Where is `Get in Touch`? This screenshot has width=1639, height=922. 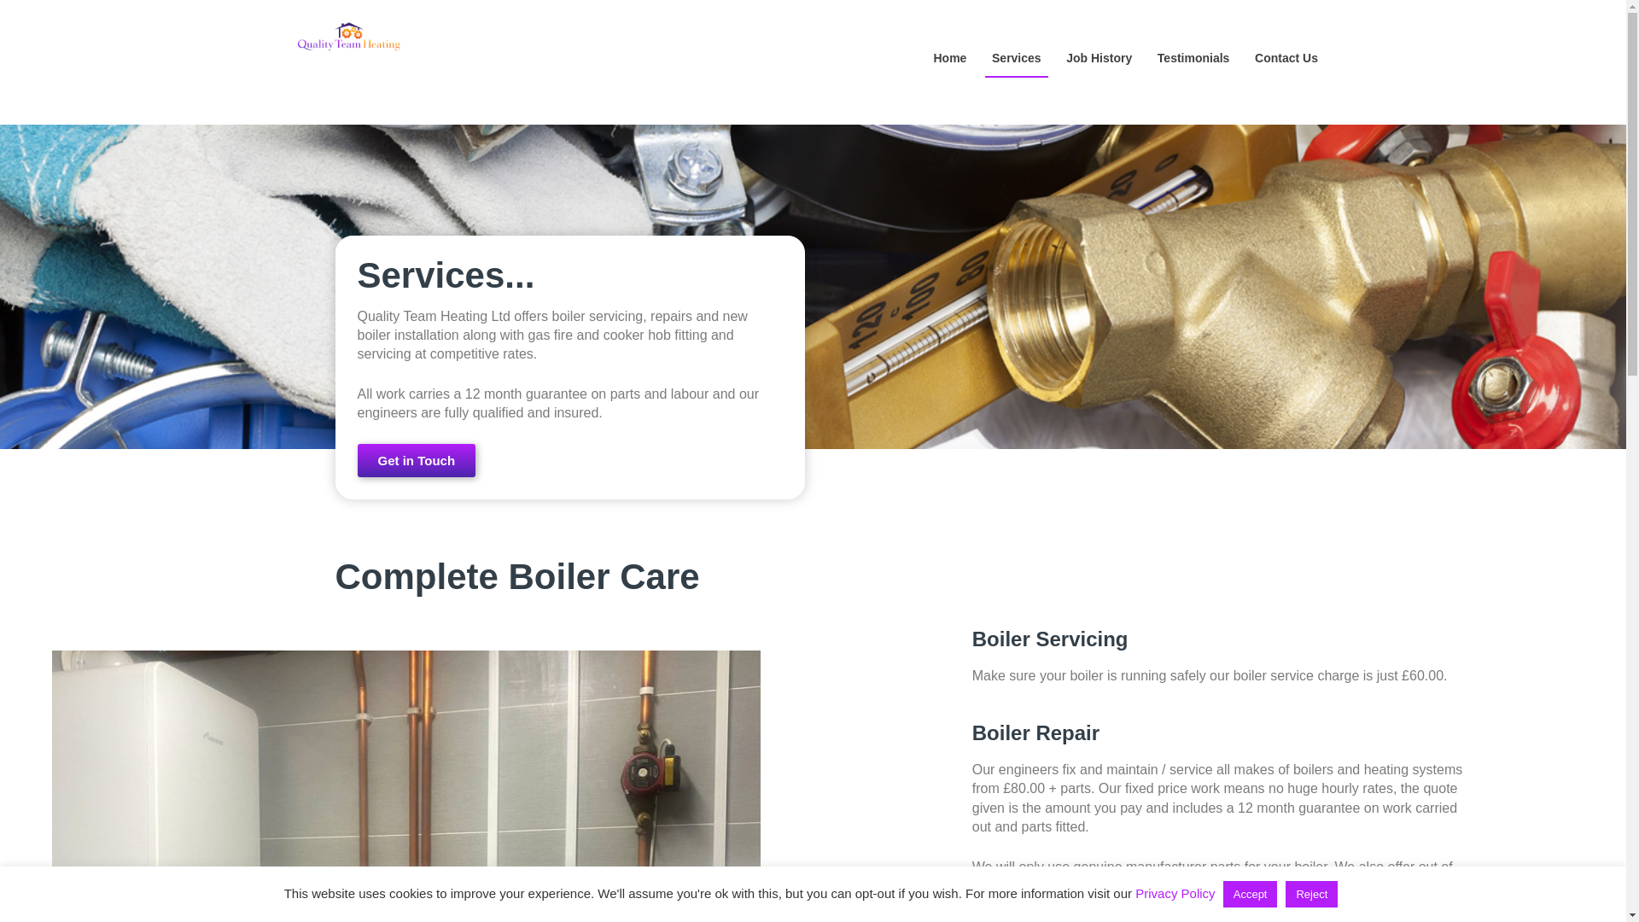 Get in Touch is located at coordinates (416, 460).